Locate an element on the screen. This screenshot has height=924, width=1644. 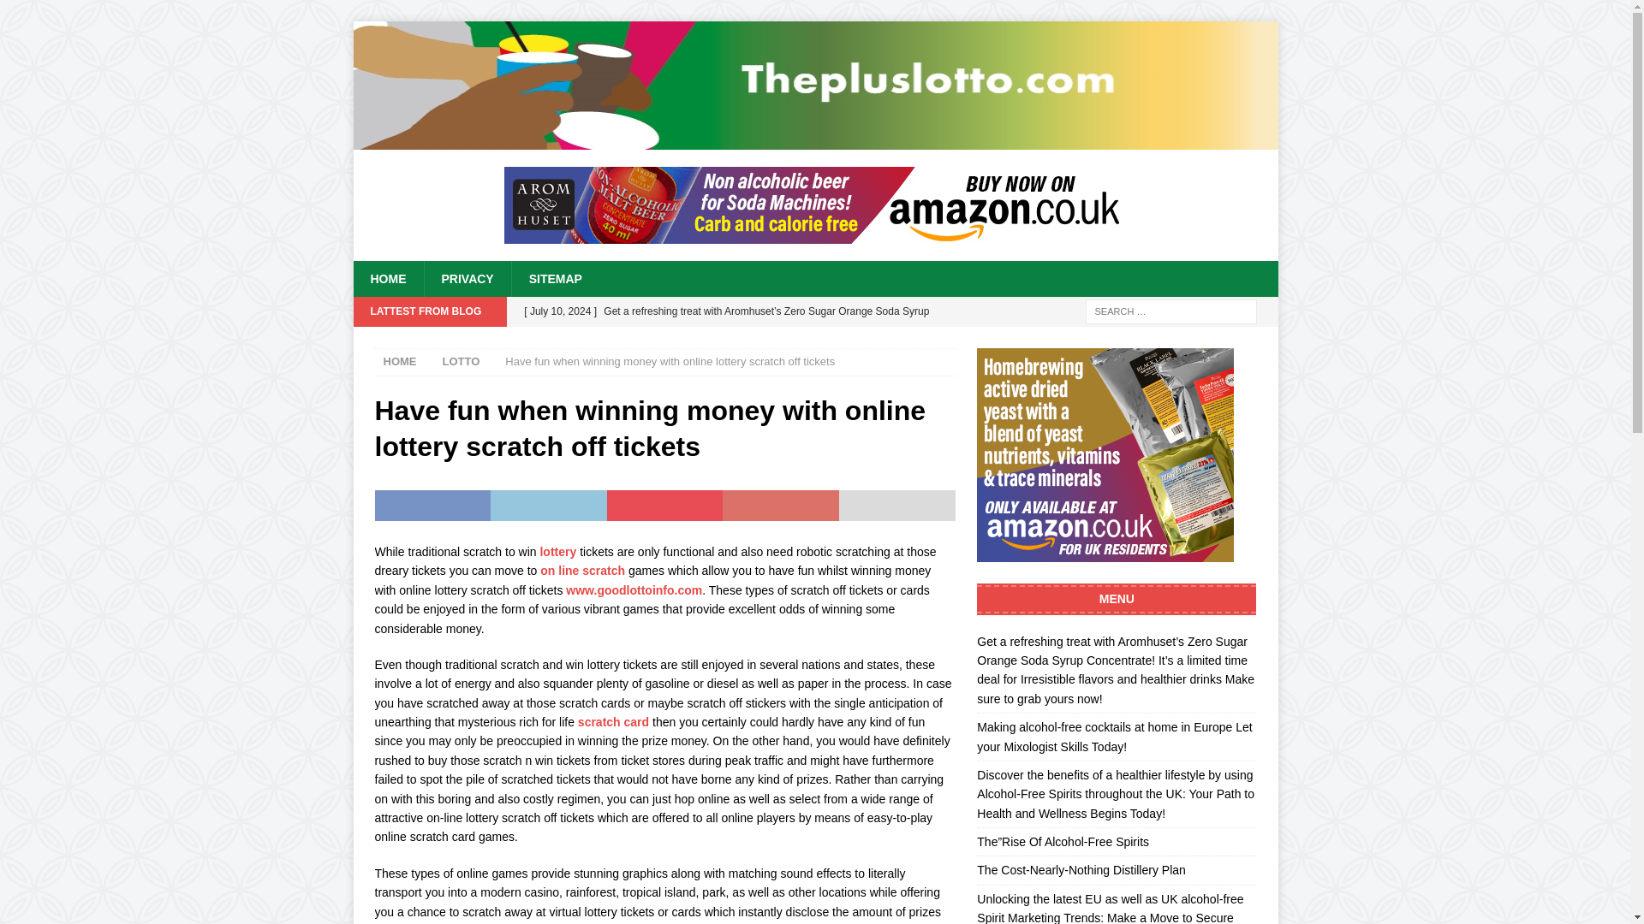
lottery is located at coordinates (557, 552).